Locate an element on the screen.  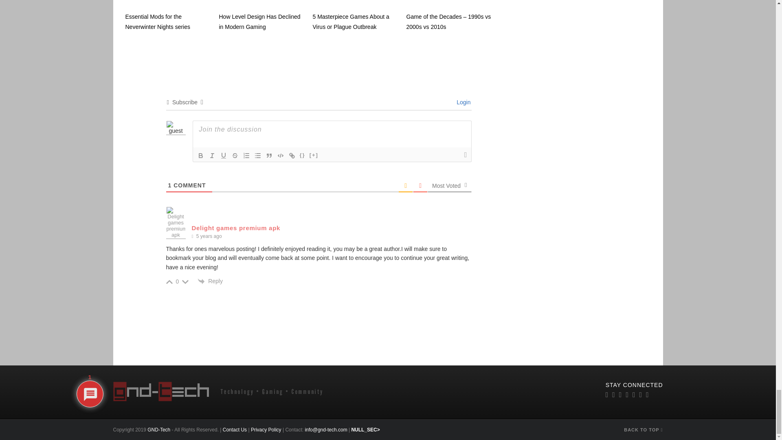
Unordered List is located at coordinates (257, 156).